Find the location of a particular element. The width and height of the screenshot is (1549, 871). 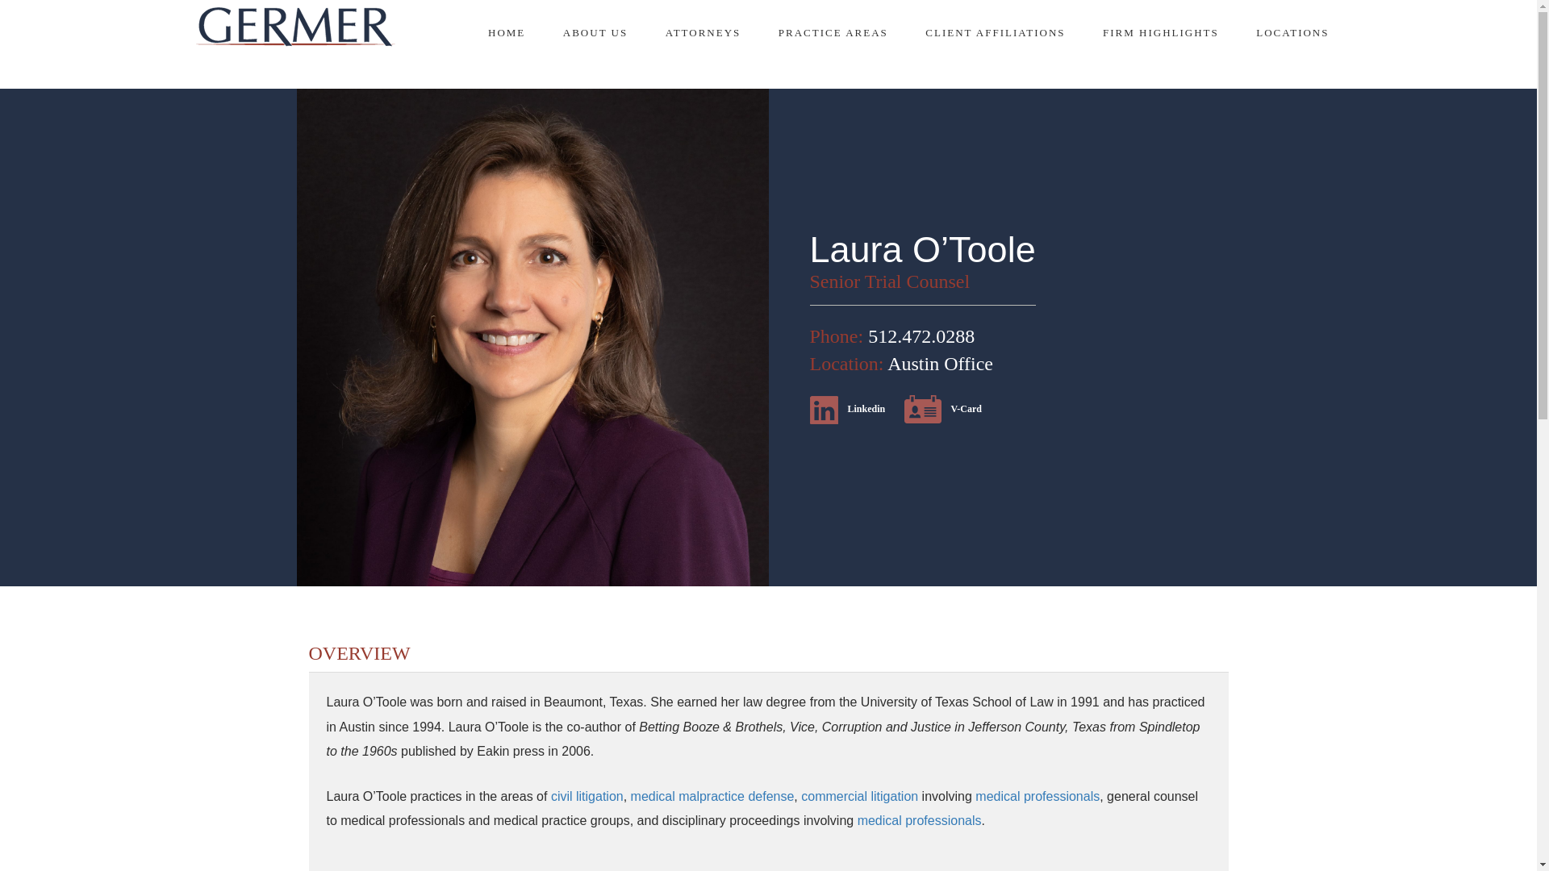

CLIENT AFFILIATIONS is located at coordinates (995, 33).